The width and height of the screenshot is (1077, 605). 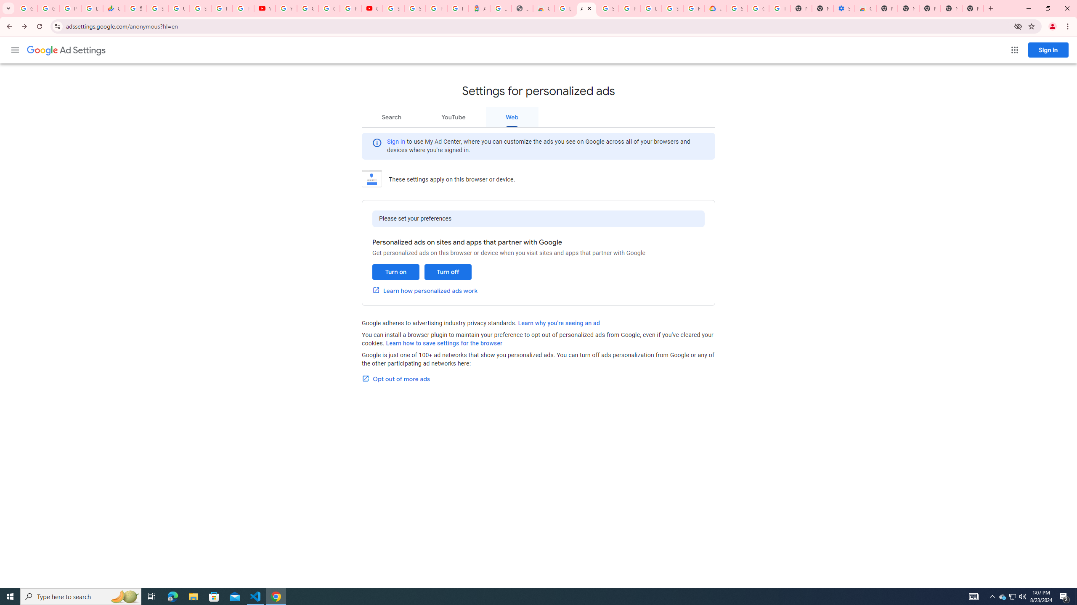 What do you see at coordinates (201, 8) in the screenshot?
I see `Sign in - Google Accounts` at bounding box center [201, 8].